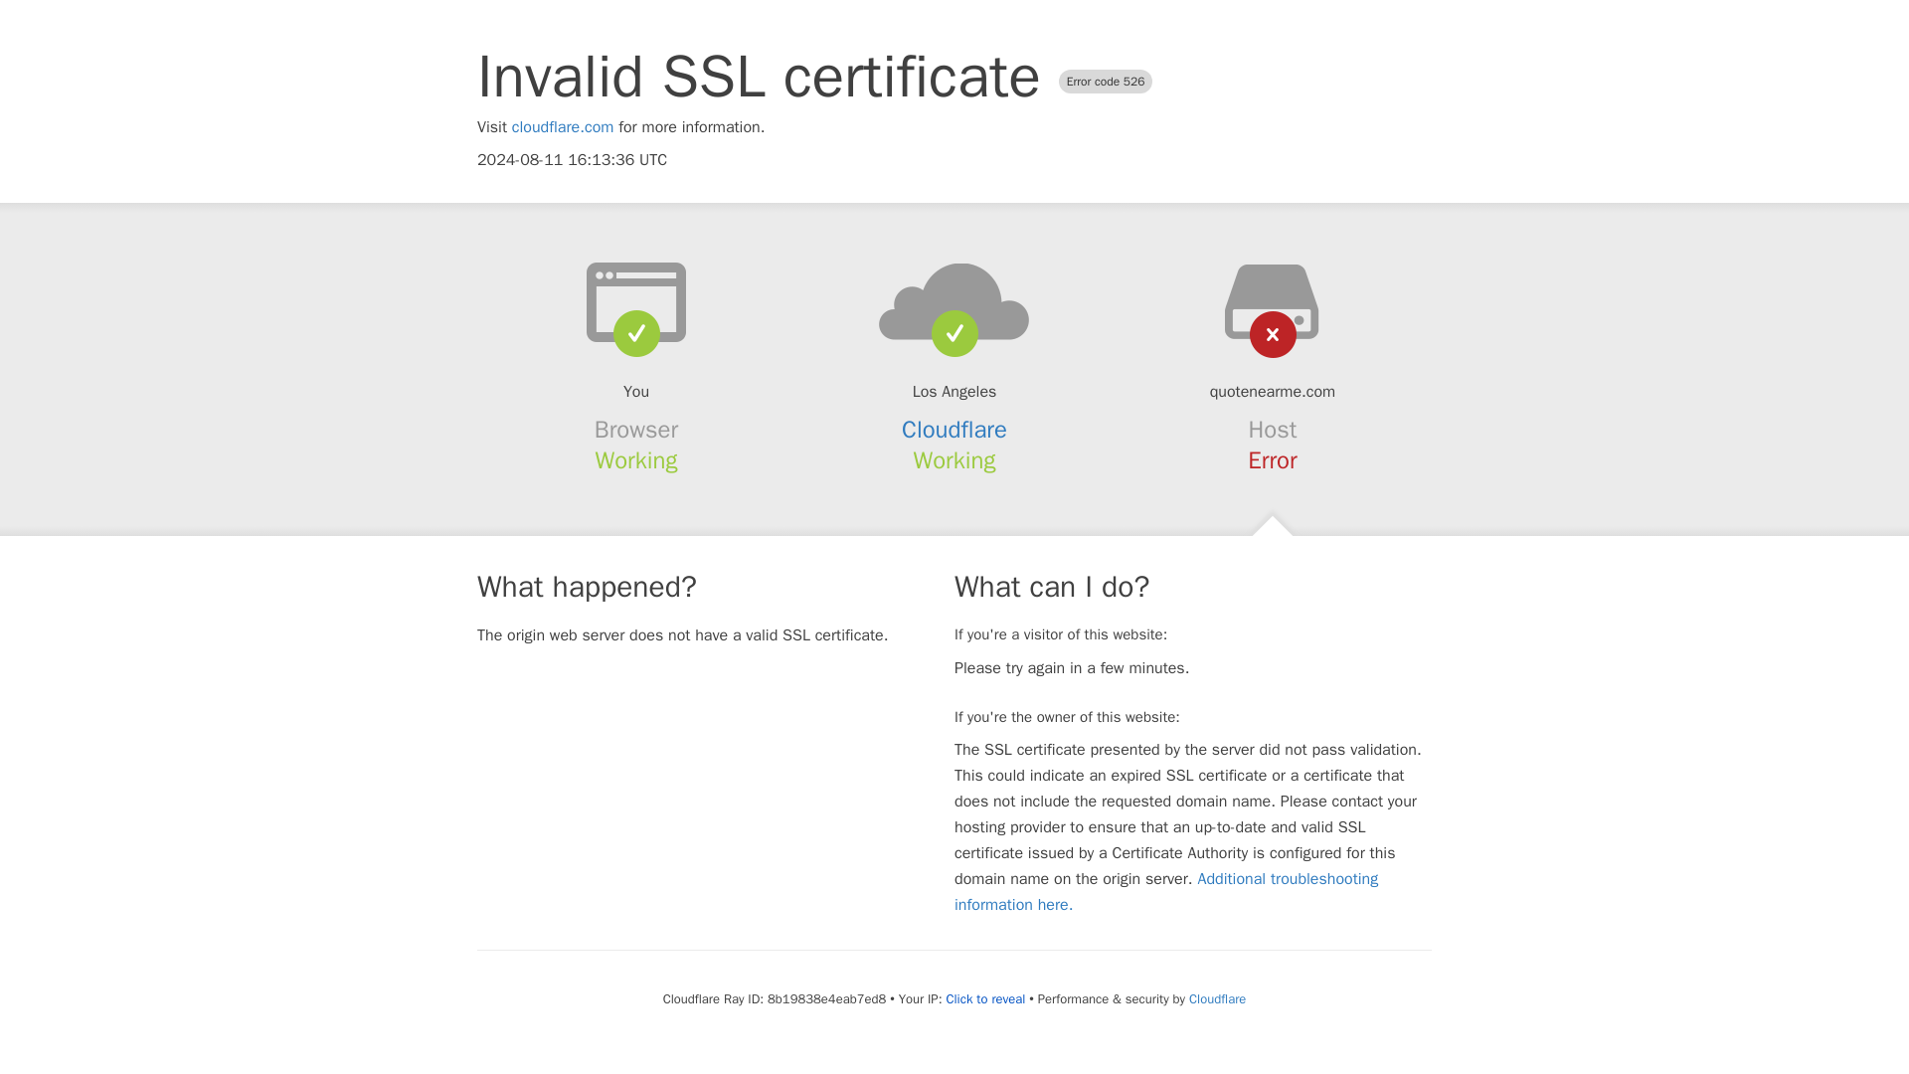  Describe the element at coordinates (984, 998) in the screenshot. I see `Click to reveal` at that location.